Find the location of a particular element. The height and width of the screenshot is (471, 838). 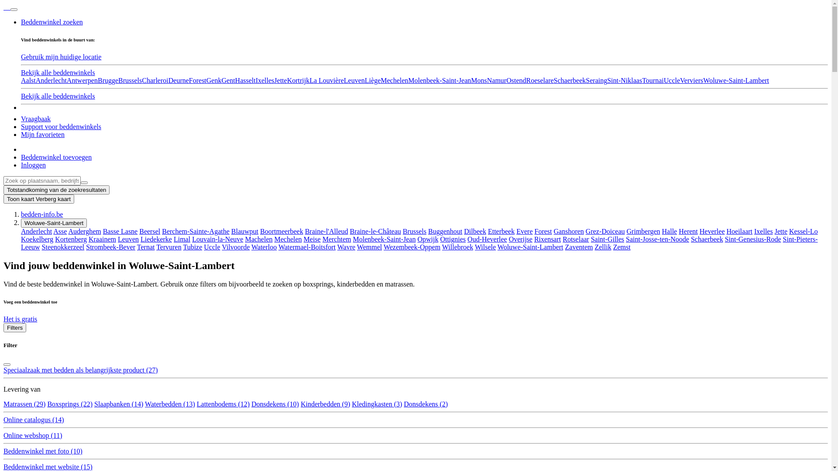

Steenokkerzeel is located at coordinates (63, 247).